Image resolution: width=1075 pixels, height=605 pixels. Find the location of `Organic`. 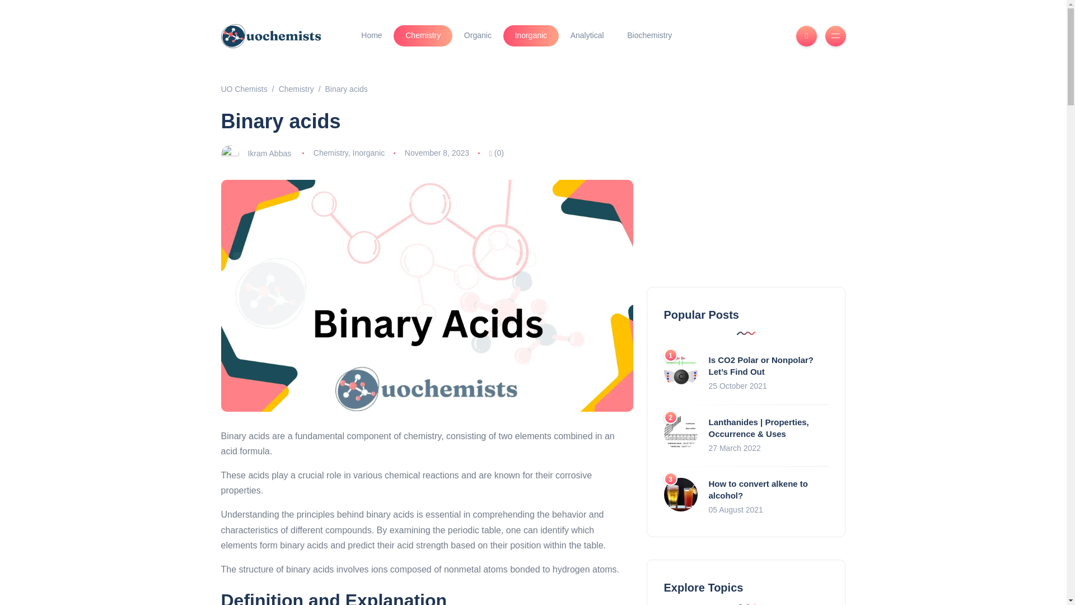

Organic is located at coordinates (478, 36).